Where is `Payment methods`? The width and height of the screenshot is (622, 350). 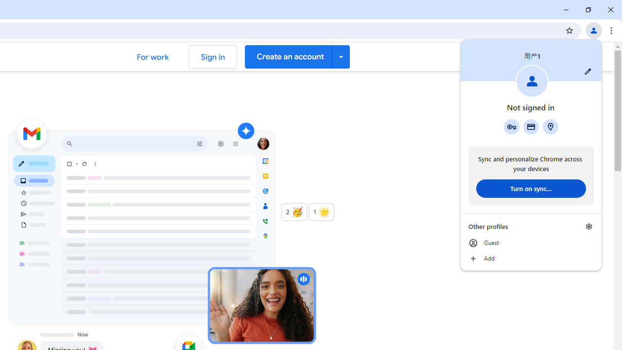
Payment methods is located at coordinates (531, 126).